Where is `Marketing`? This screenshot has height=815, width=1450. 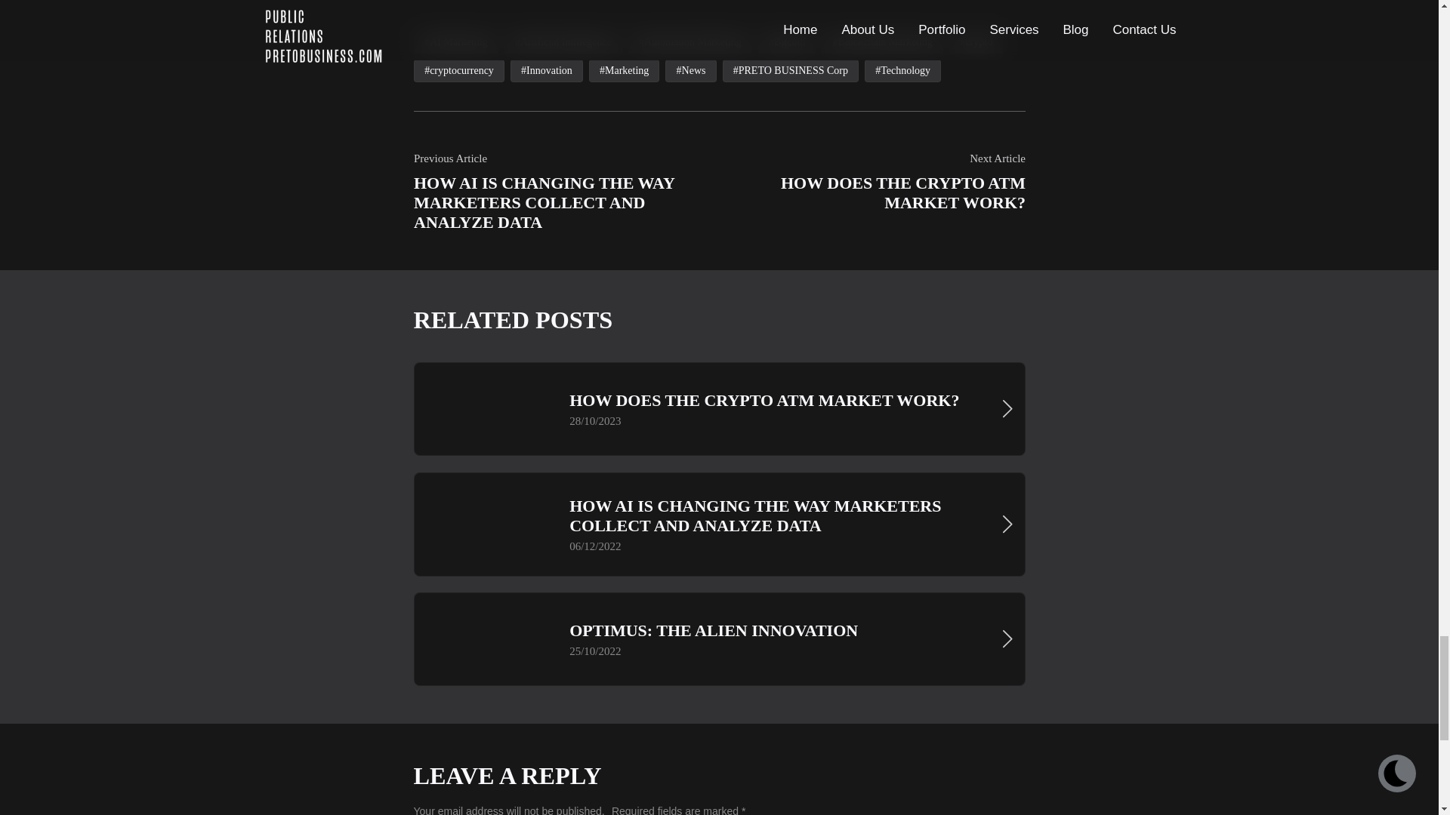 Marketing is located at coordinates (624, 71).